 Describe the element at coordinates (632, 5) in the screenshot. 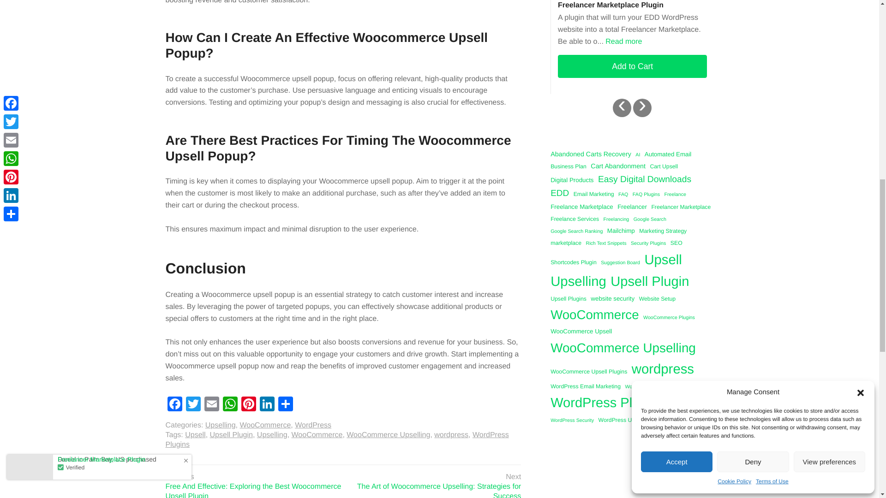

I see `Freelancer Marketplace Plugin` at that location.